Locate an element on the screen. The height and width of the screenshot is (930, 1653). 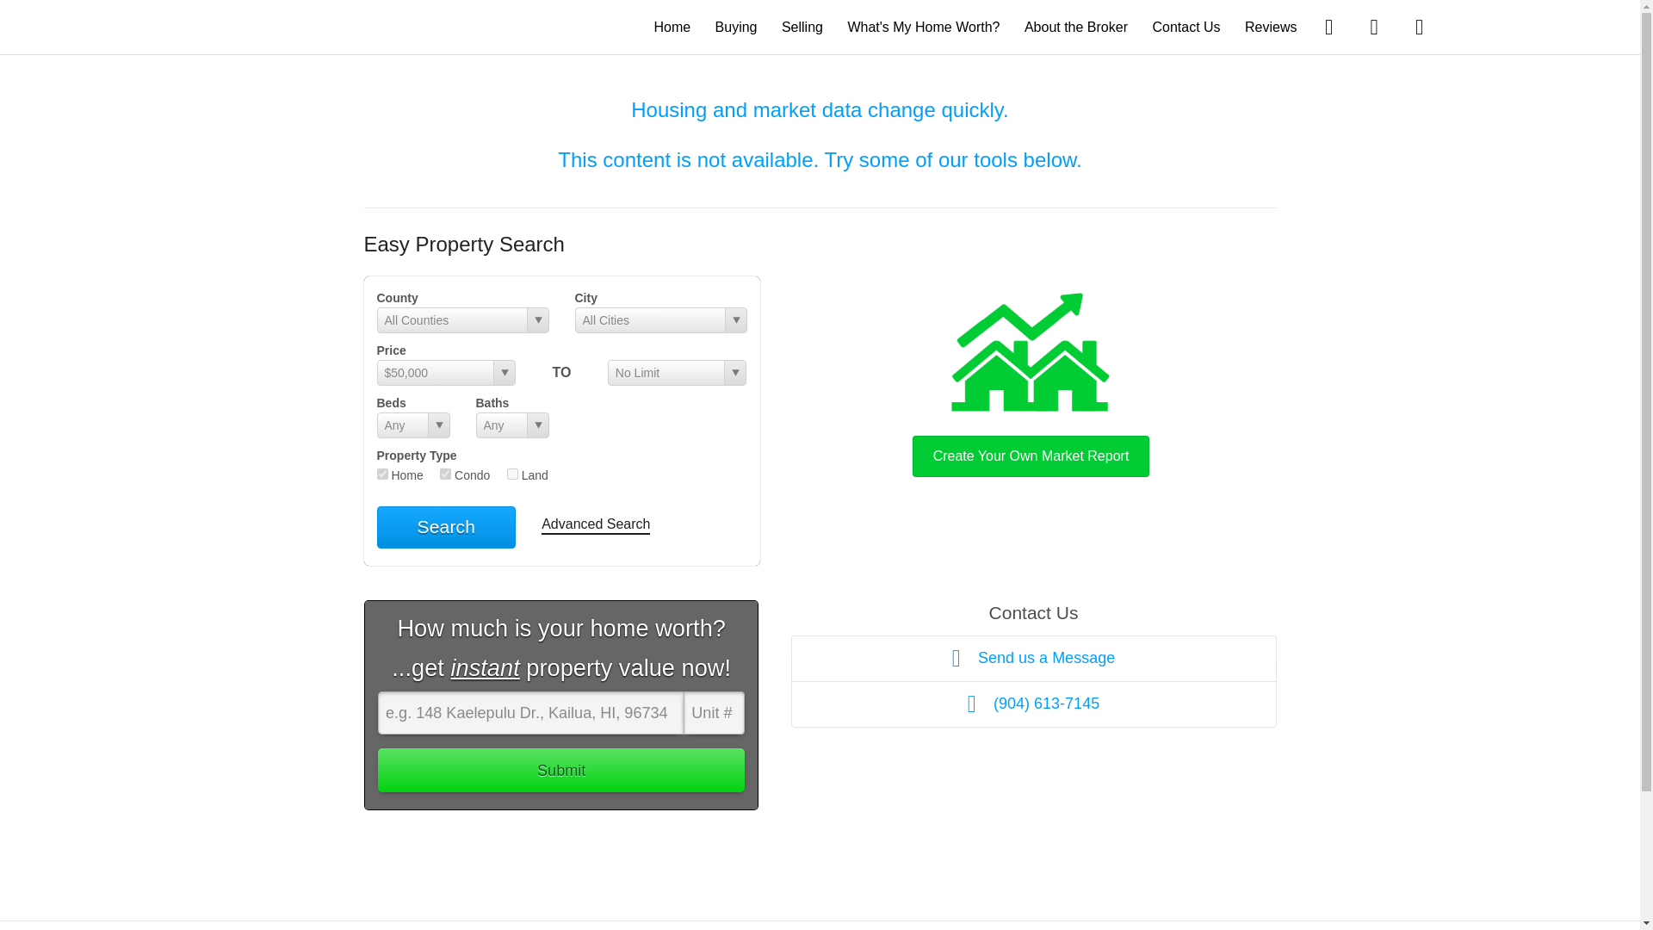
lnd is located at coordinates (513, 474).